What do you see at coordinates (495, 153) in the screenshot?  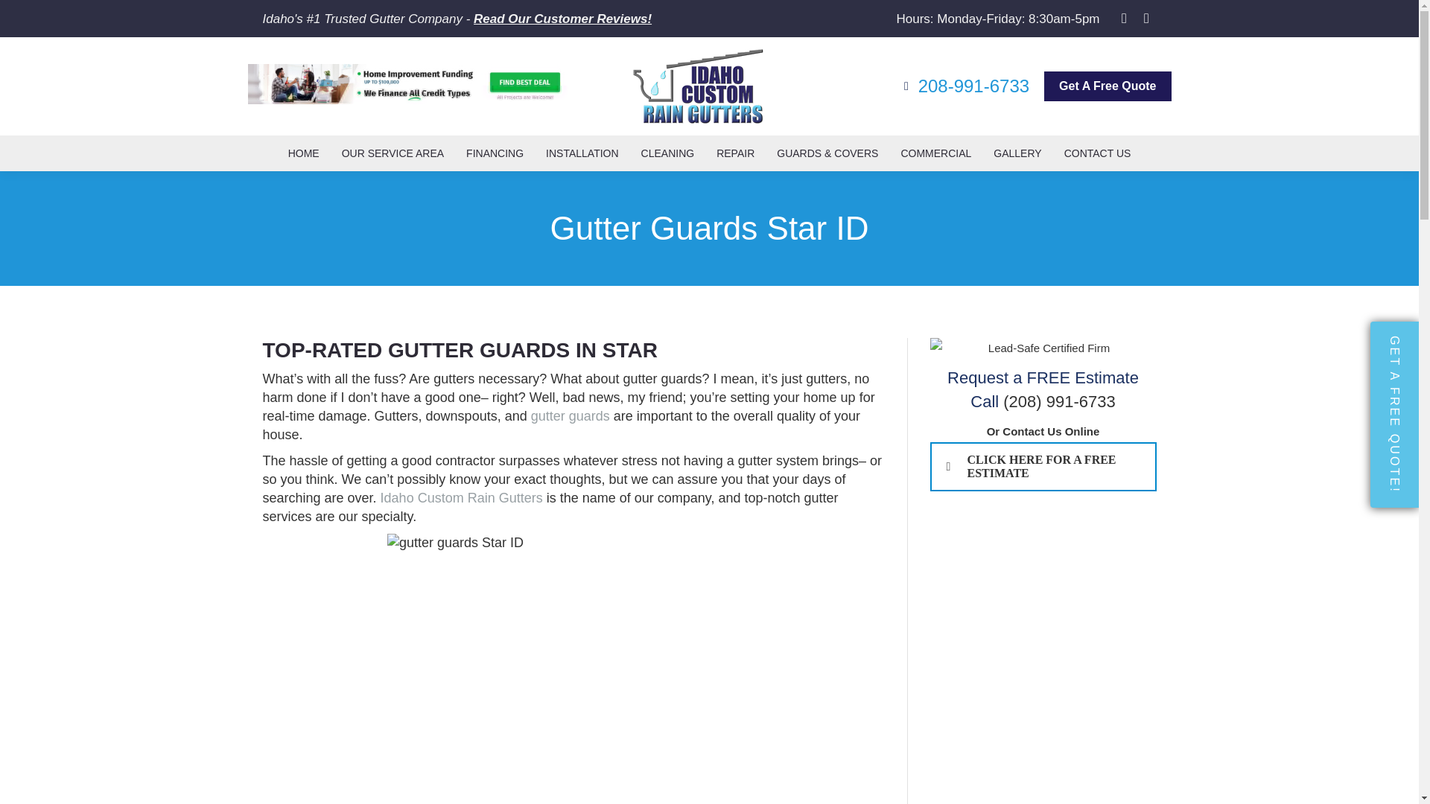 I see `FINANCING` at bounding box center [495, 153].